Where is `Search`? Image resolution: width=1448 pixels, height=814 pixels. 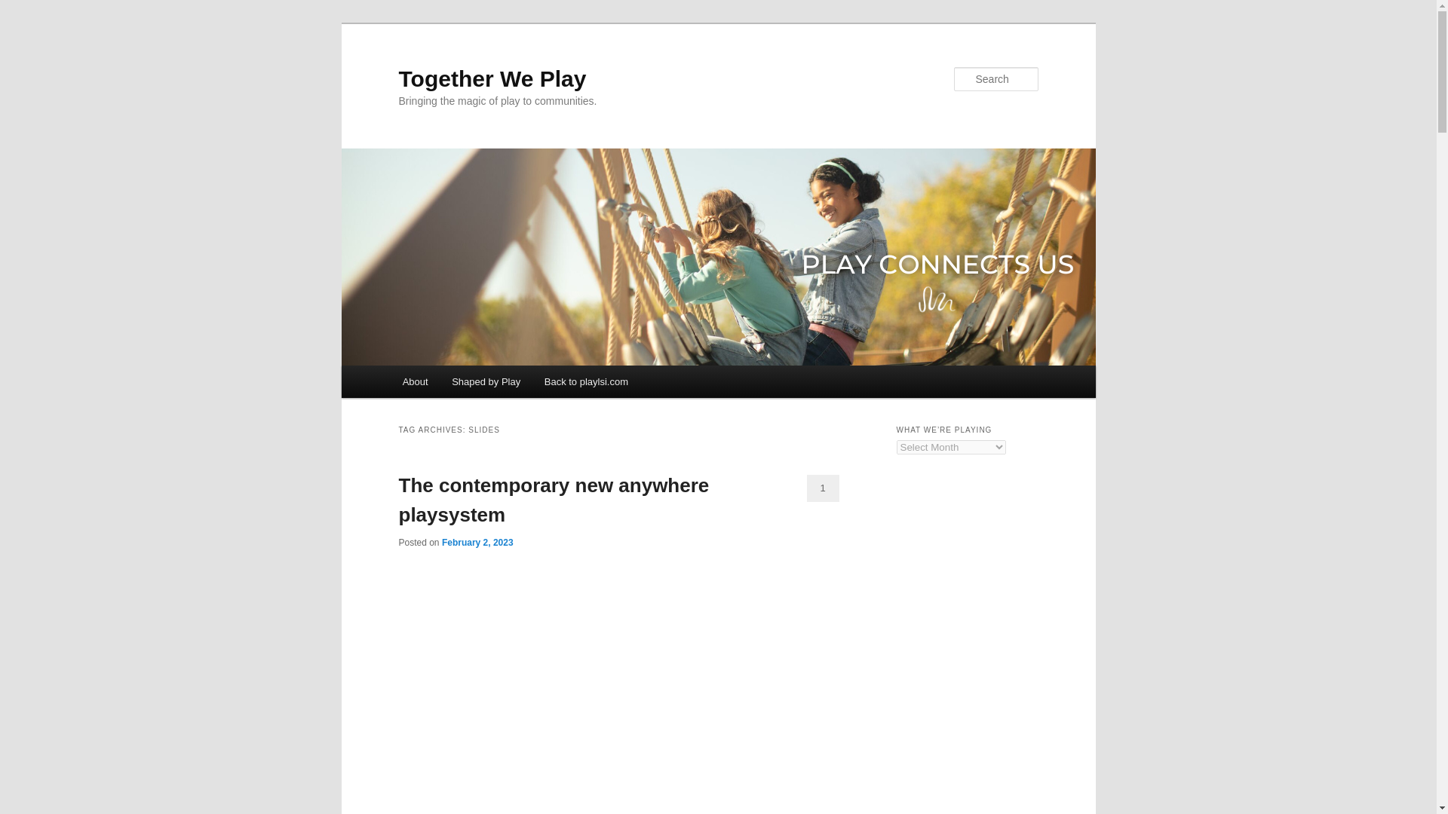 Search is located at coordinates (24, 8).